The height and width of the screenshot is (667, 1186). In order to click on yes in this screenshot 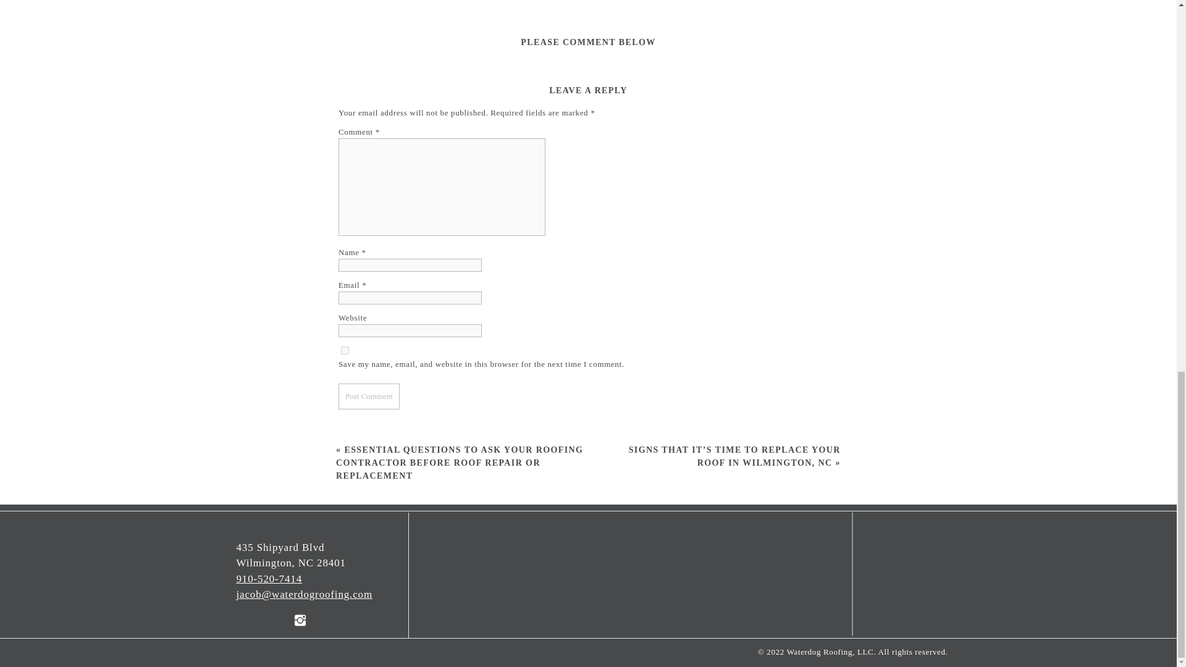, I will do `click(345, 350)`.